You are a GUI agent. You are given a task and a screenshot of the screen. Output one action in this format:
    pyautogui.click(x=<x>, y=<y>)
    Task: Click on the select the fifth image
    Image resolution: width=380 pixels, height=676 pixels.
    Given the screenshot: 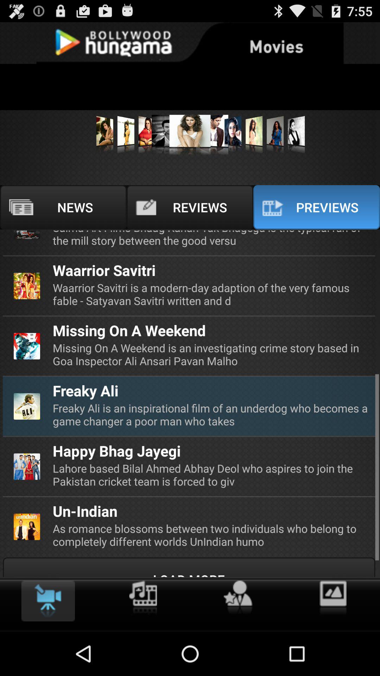 What is the action you would take?
    pyautogui.click(x=190, y=134)
    